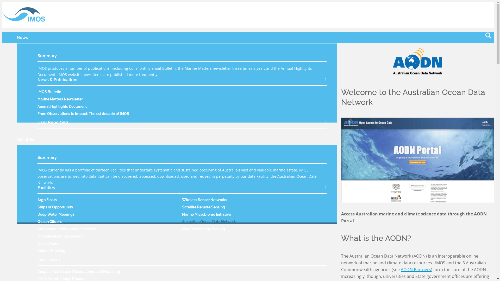 Image resolution: width=500 pixels, height=281 pixels. What do you see at coordinates (83, 114) in the screenshot?
I see `From Observations to Impact: The 1st decade of IMOS` at bounding box center [83, 114].